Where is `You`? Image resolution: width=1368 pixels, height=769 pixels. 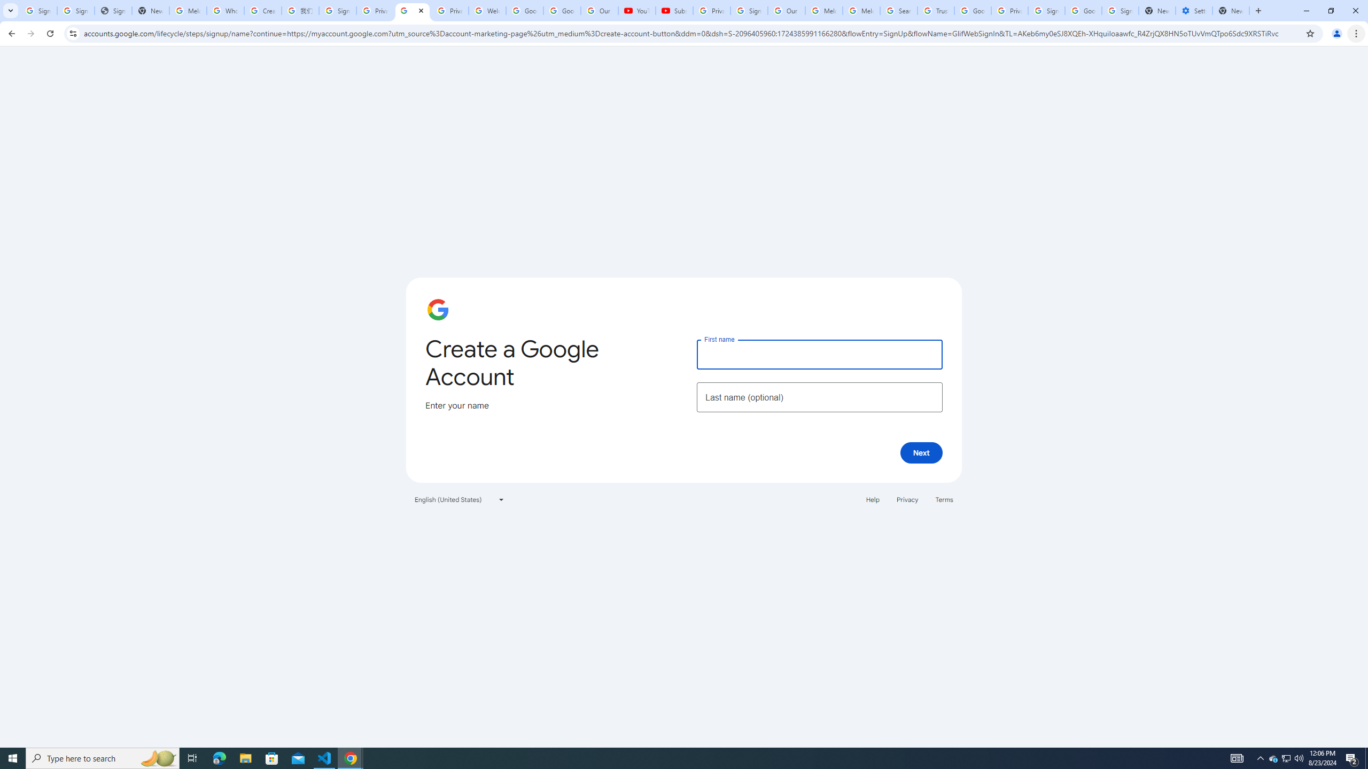
You is located at coordinates (1337, 34).